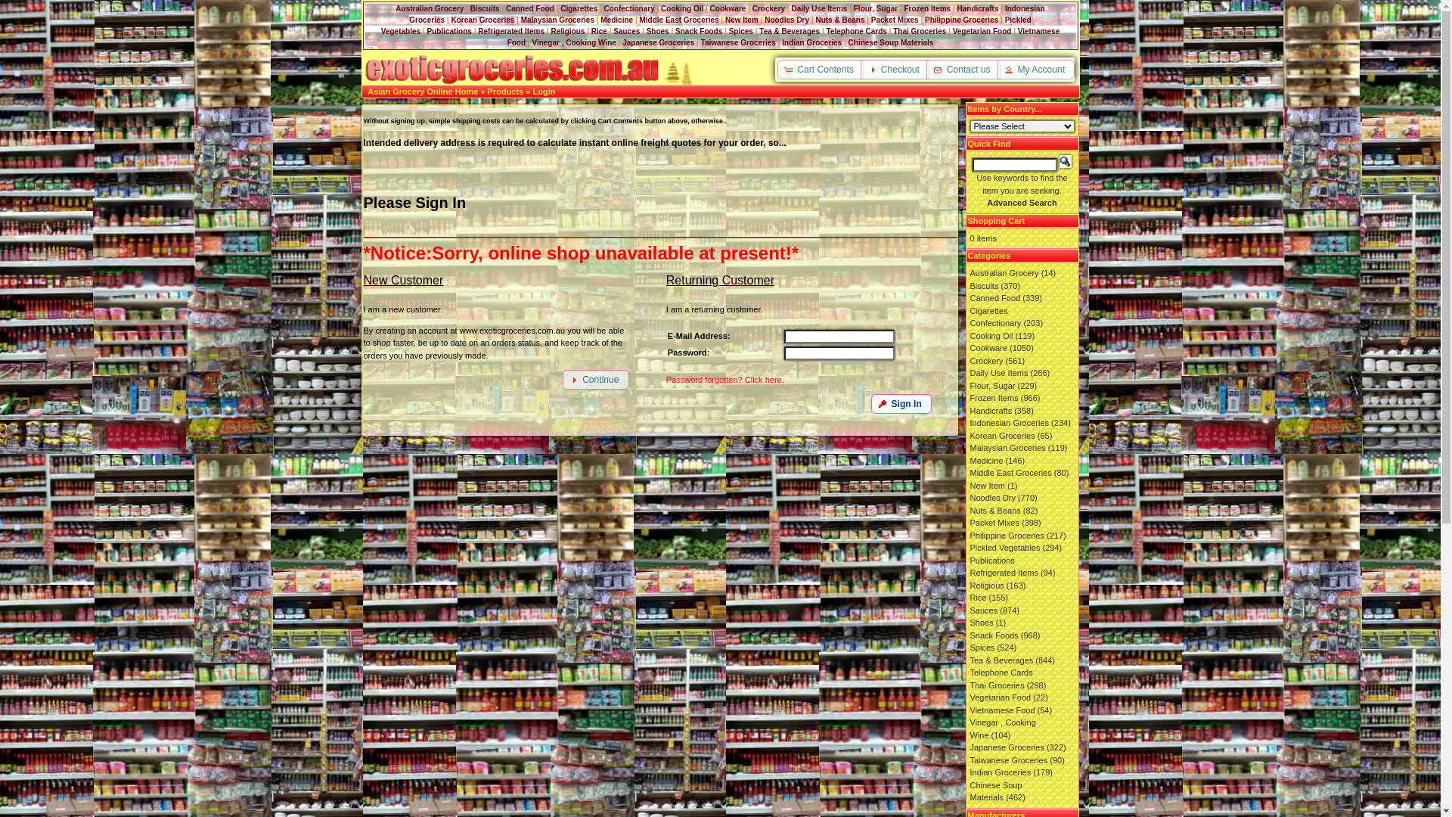 This screenshot has height=817, width=1452. What do you see at coordinates (1004, 273) in the screenshot?
I see `Australian Grocery` at bounding box center [1004, 273].